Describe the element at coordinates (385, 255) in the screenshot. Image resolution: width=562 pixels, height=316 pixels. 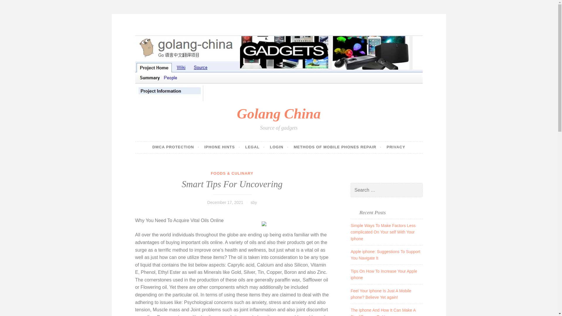
I see `Apple iphone: Suggestions To Support You Navigate It` at that location.